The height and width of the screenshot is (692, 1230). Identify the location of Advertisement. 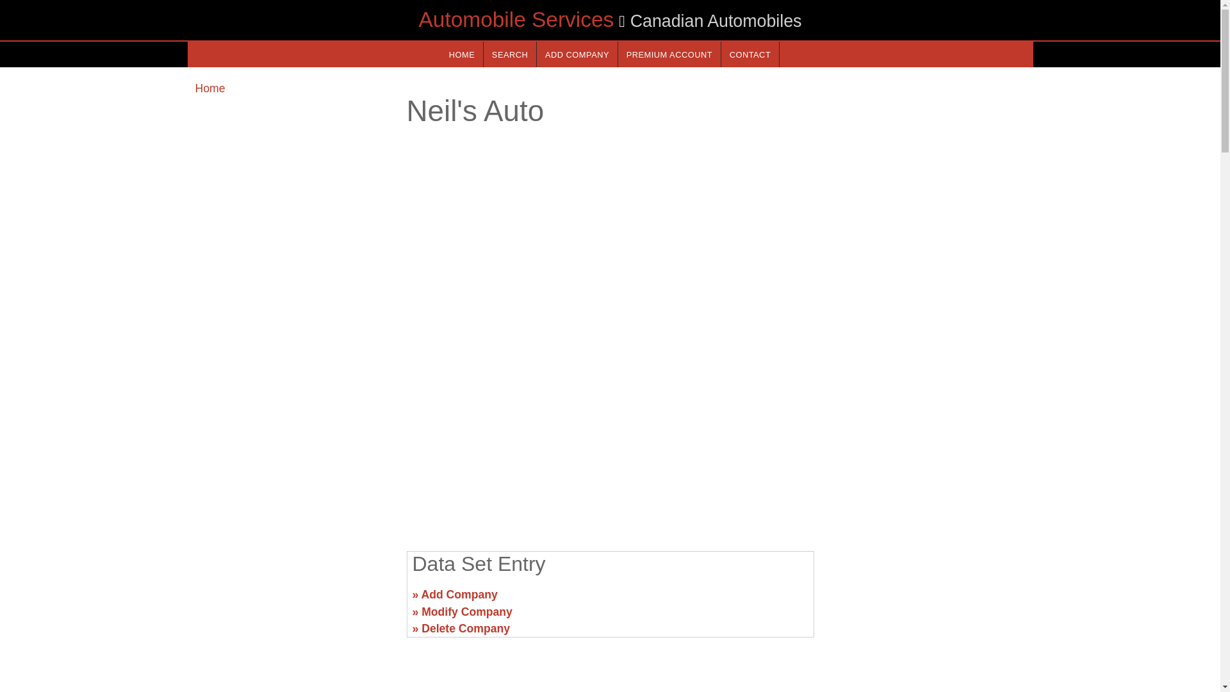
(292, 600).